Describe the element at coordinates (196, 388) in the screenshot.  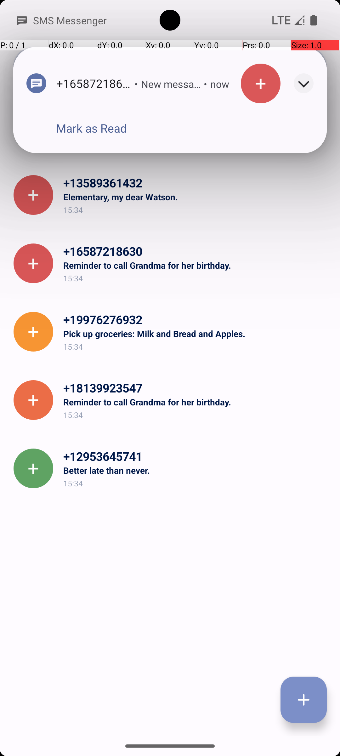
I see `+18139923547` at that location.